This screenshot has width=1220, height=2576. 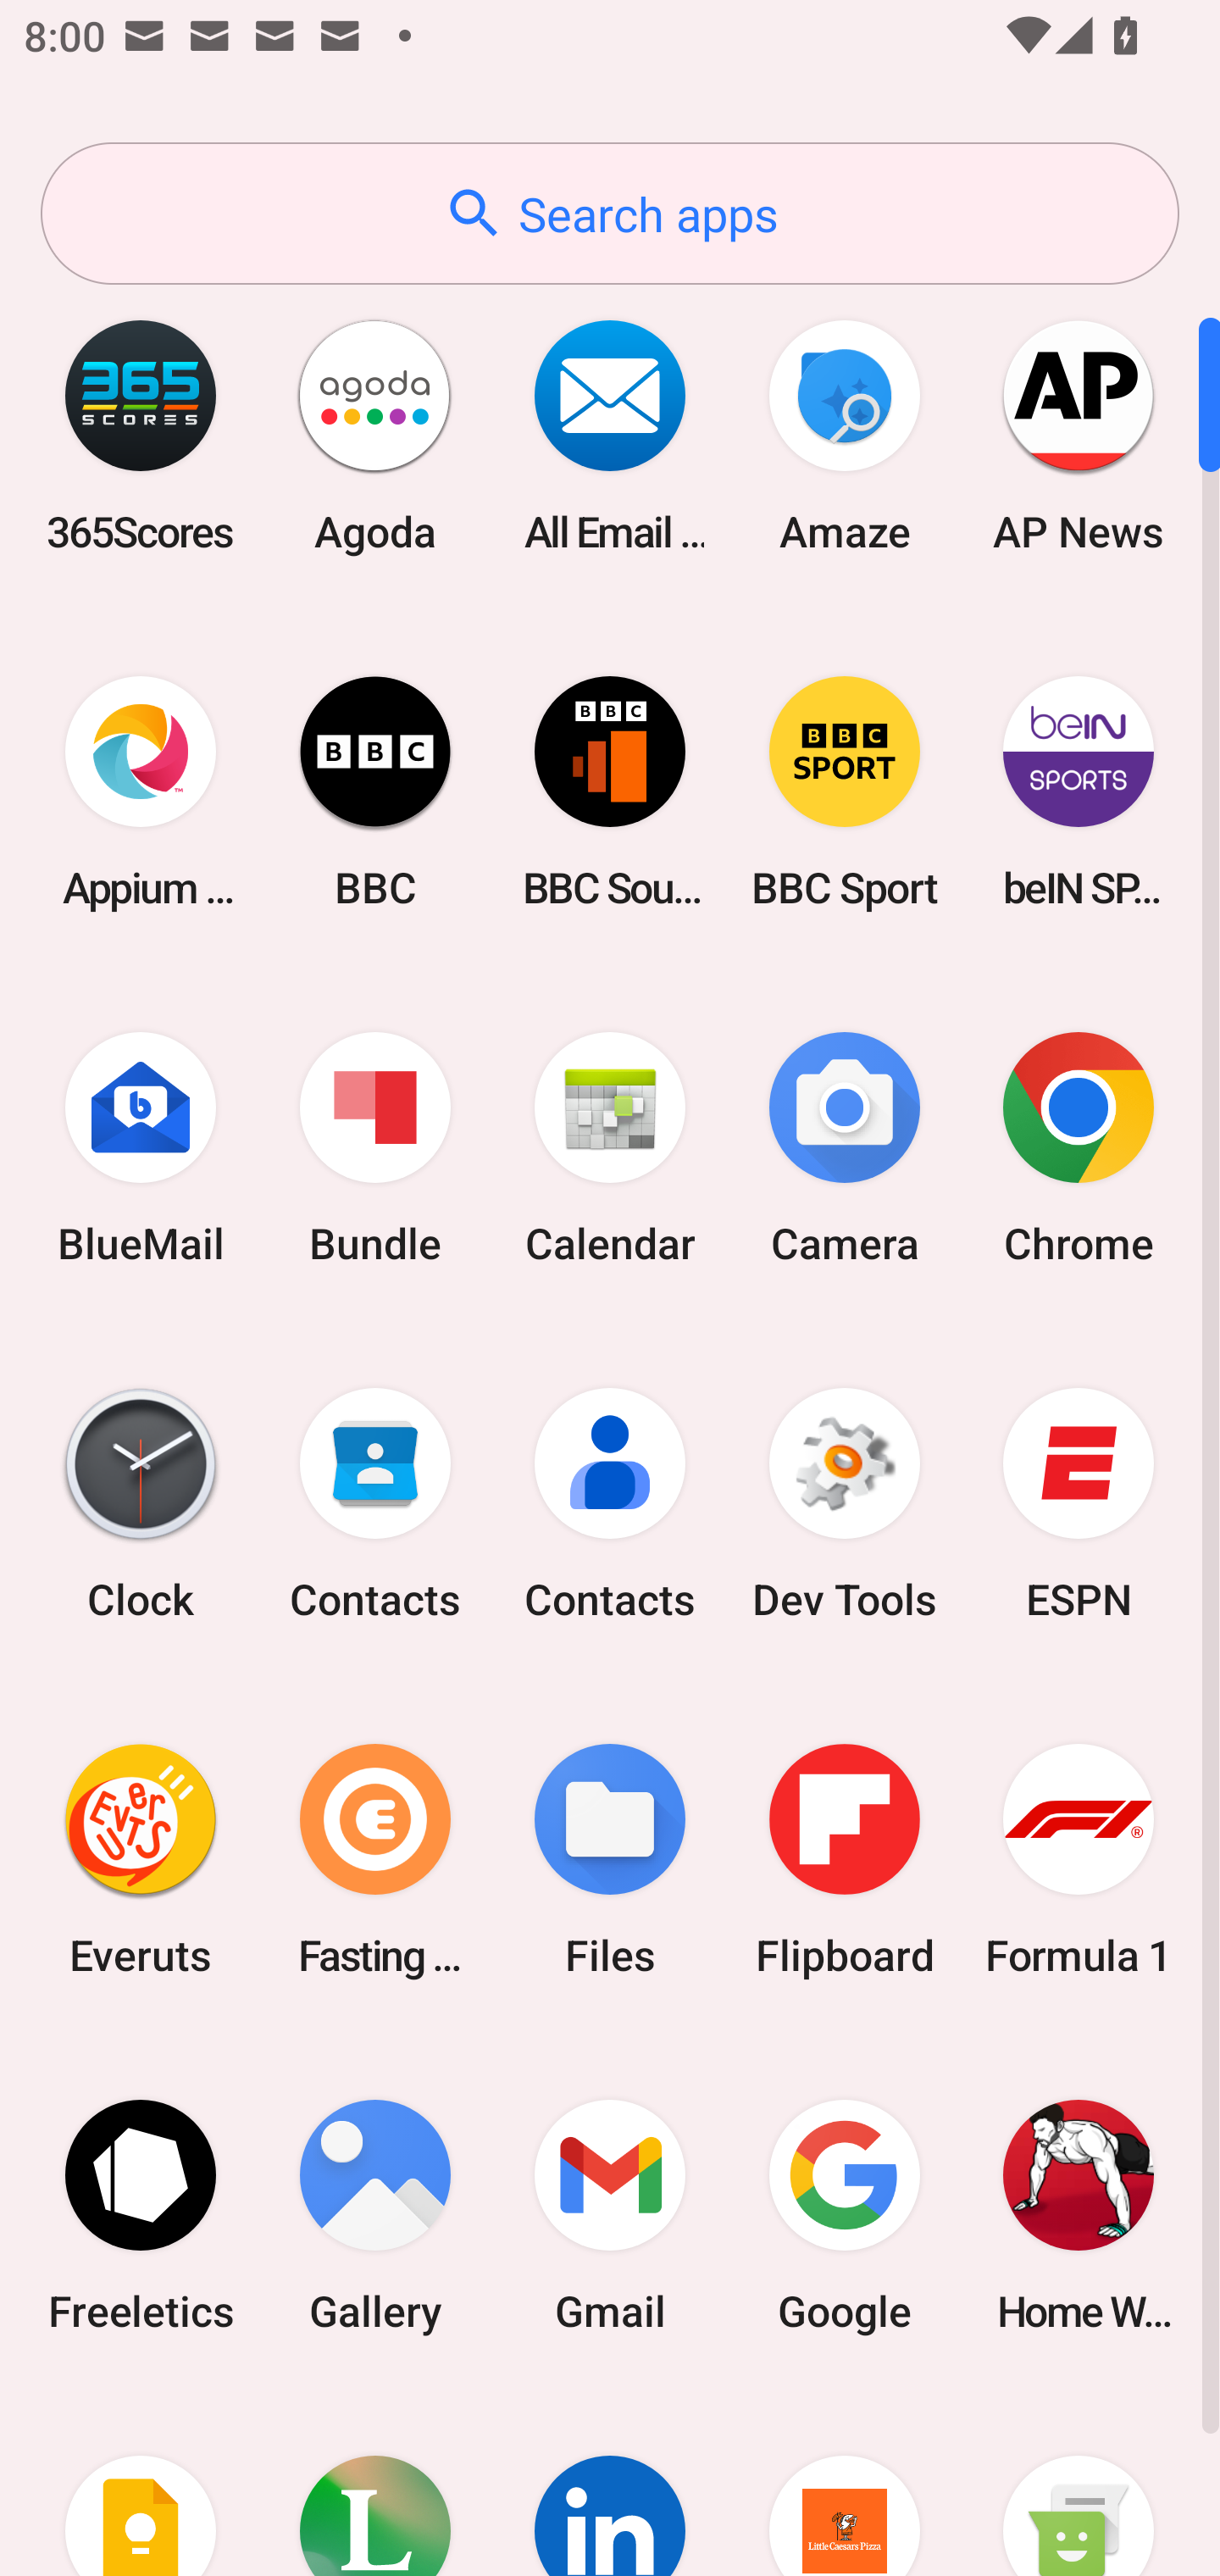 I want to click on Amaze, so click(x=844, y=436).